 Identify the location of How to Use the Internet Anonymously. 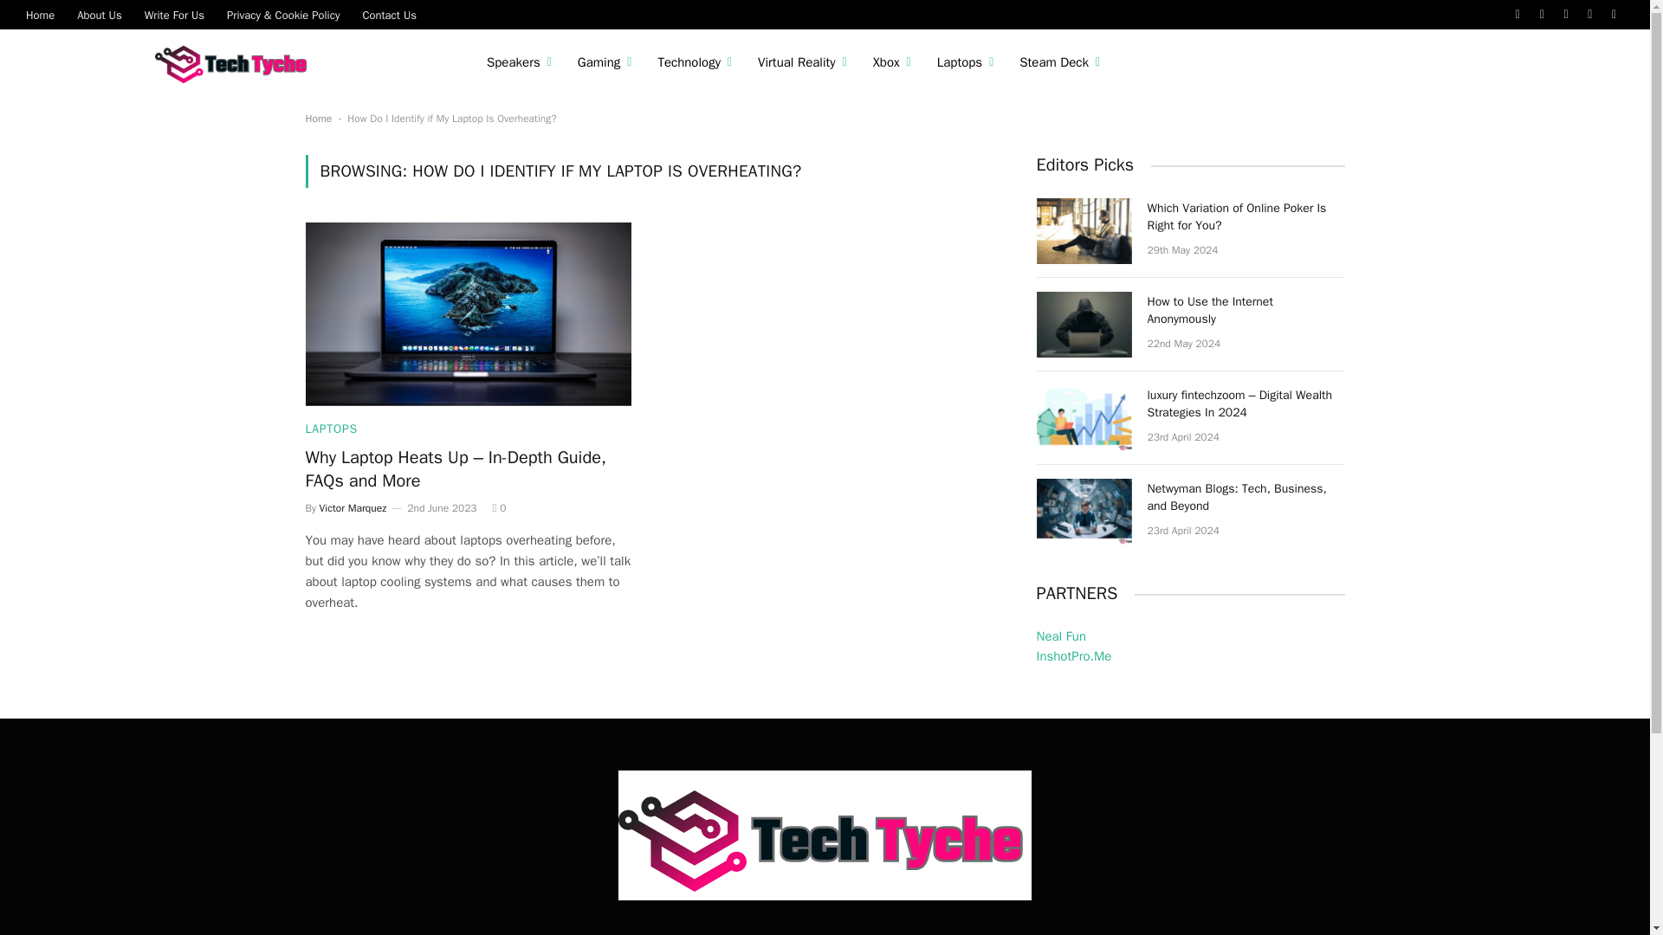
(1083, 324).